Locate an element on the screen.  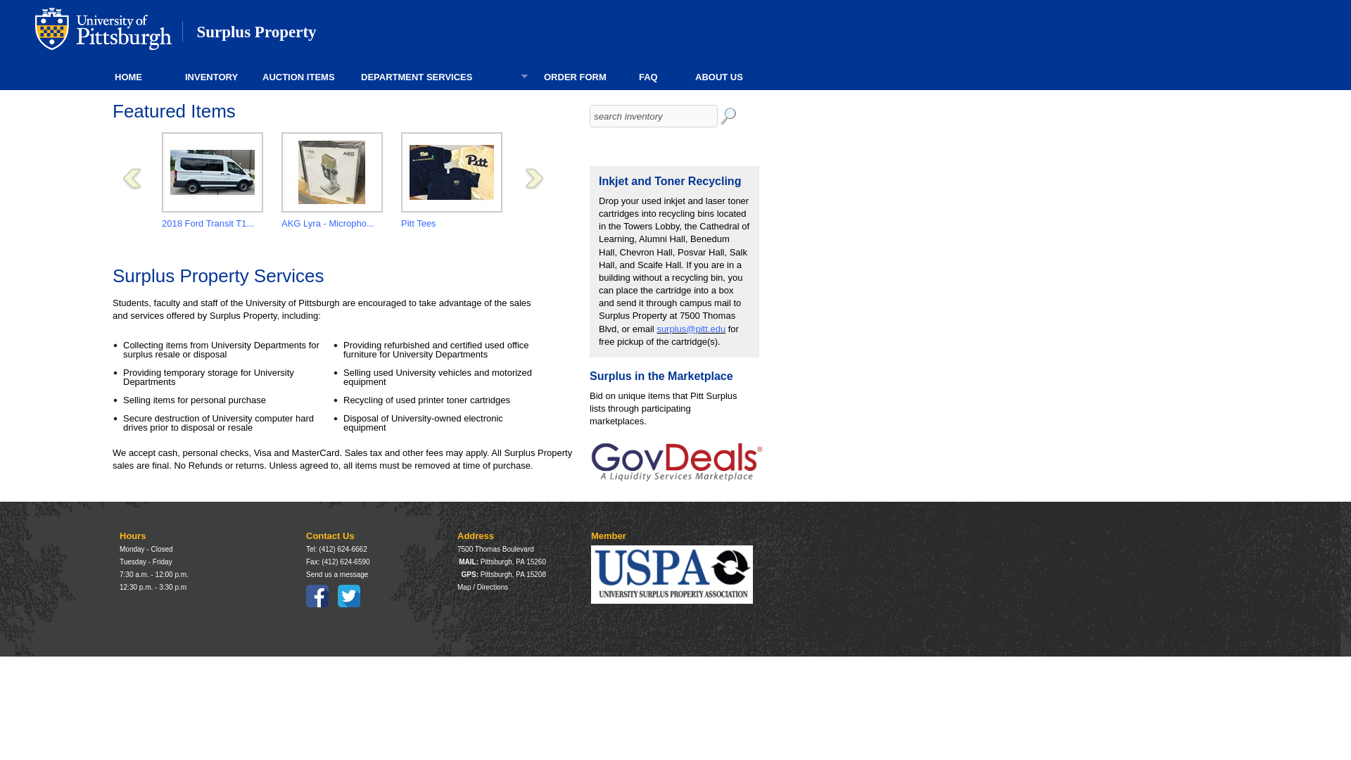
HOME is located at coordinates (140, 77).